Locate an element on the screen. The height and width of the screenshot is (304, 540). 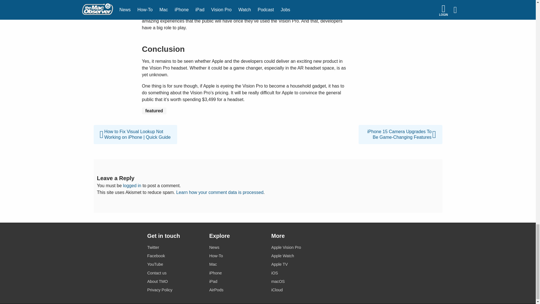
How-To is located at coordinates (237, 256).